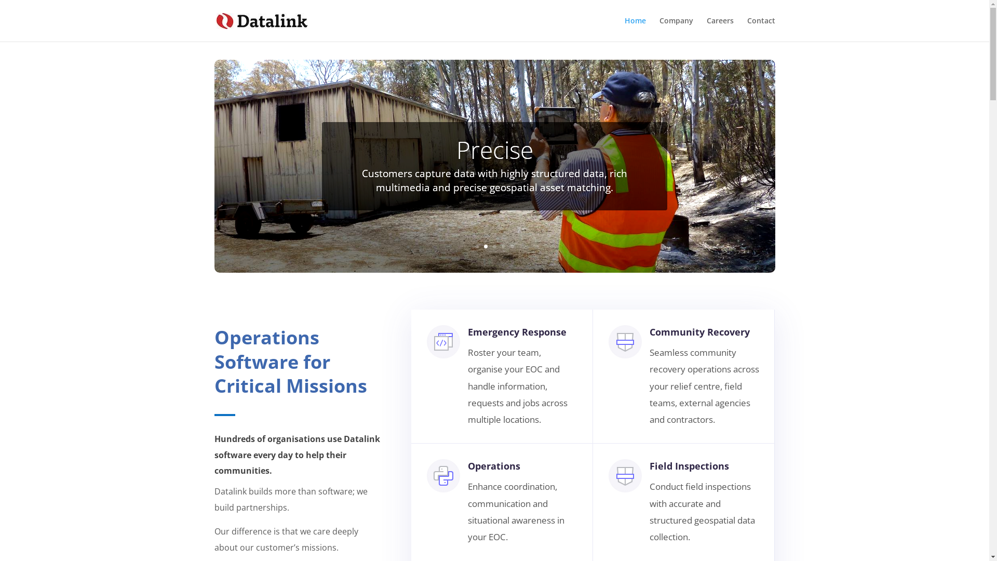 The height and width of the screenshot is (561, 997). I want to click on 5, so click(512, 246).